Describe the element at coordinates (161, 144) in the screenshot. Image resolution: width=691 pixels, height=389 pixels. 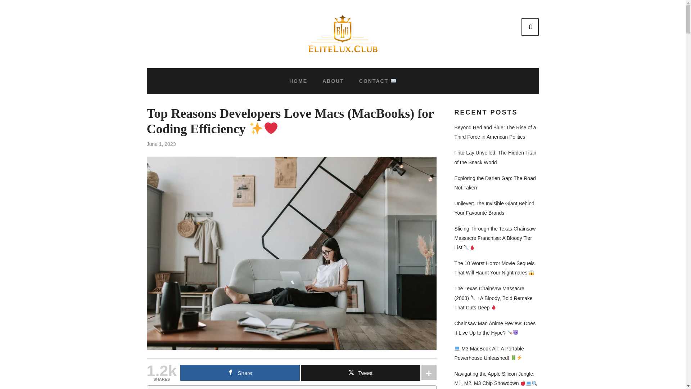
I see `June 1, 2023` at that location.